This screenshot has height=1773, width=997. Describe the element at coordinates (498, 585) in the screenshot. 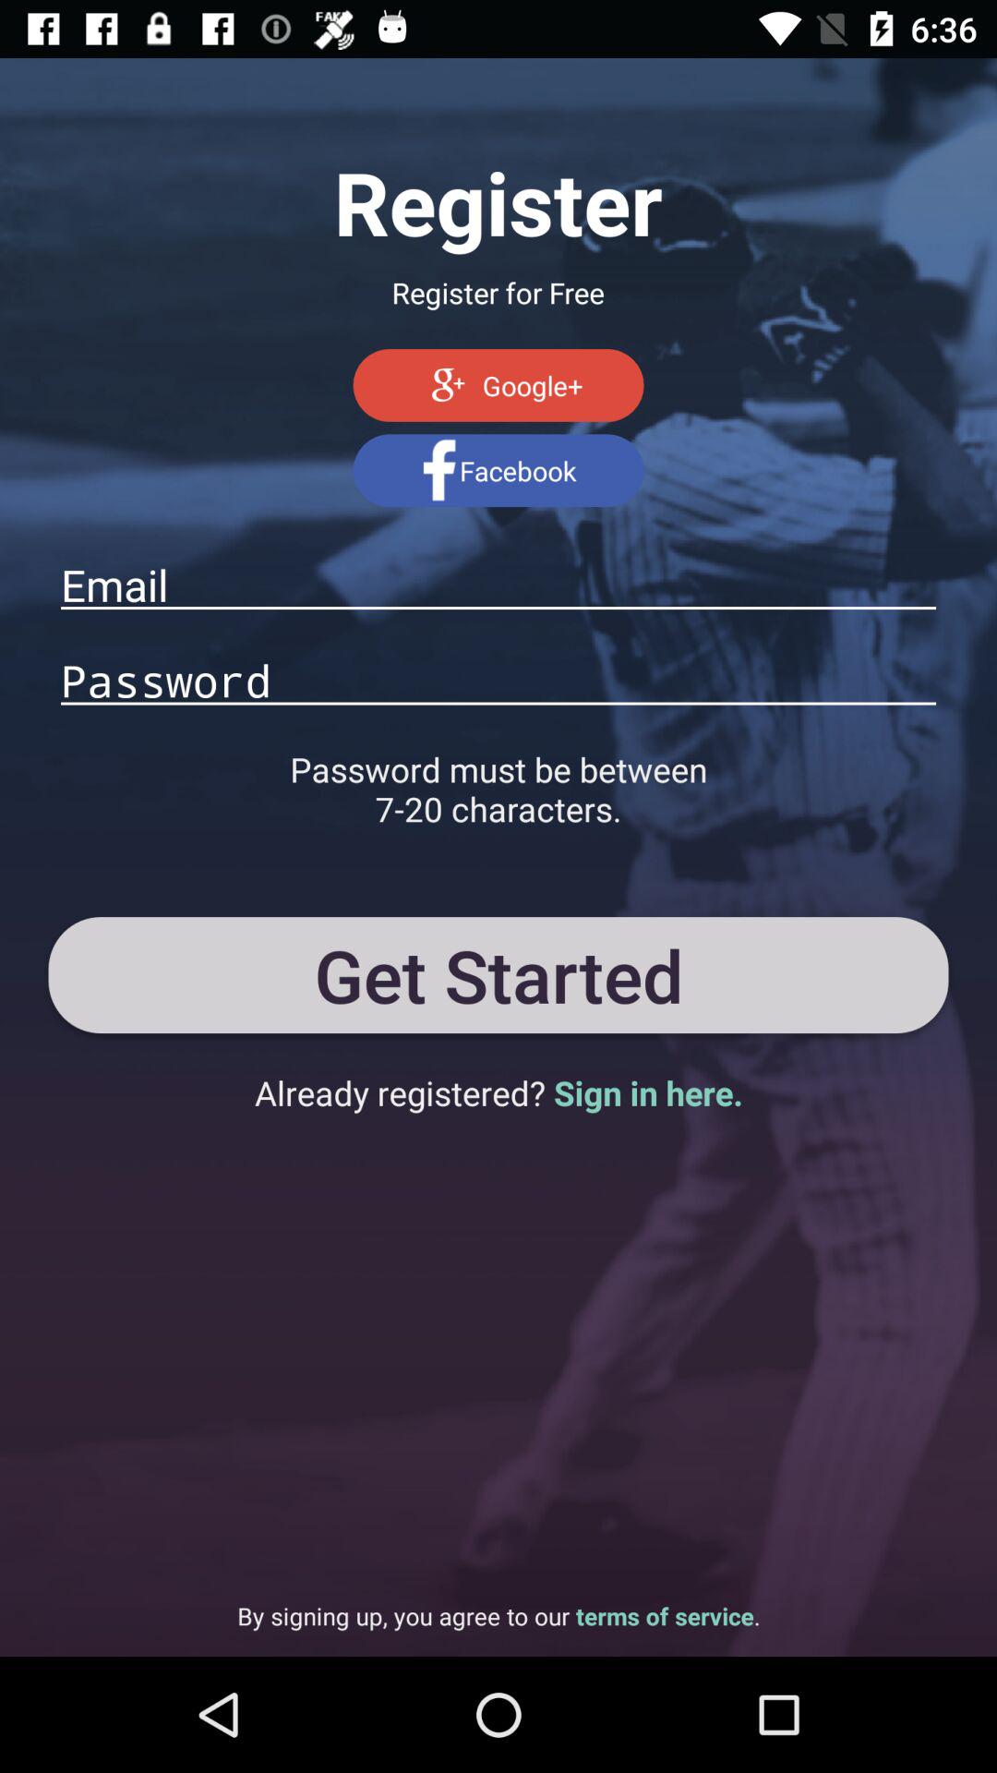

I see `enter email` at that location.